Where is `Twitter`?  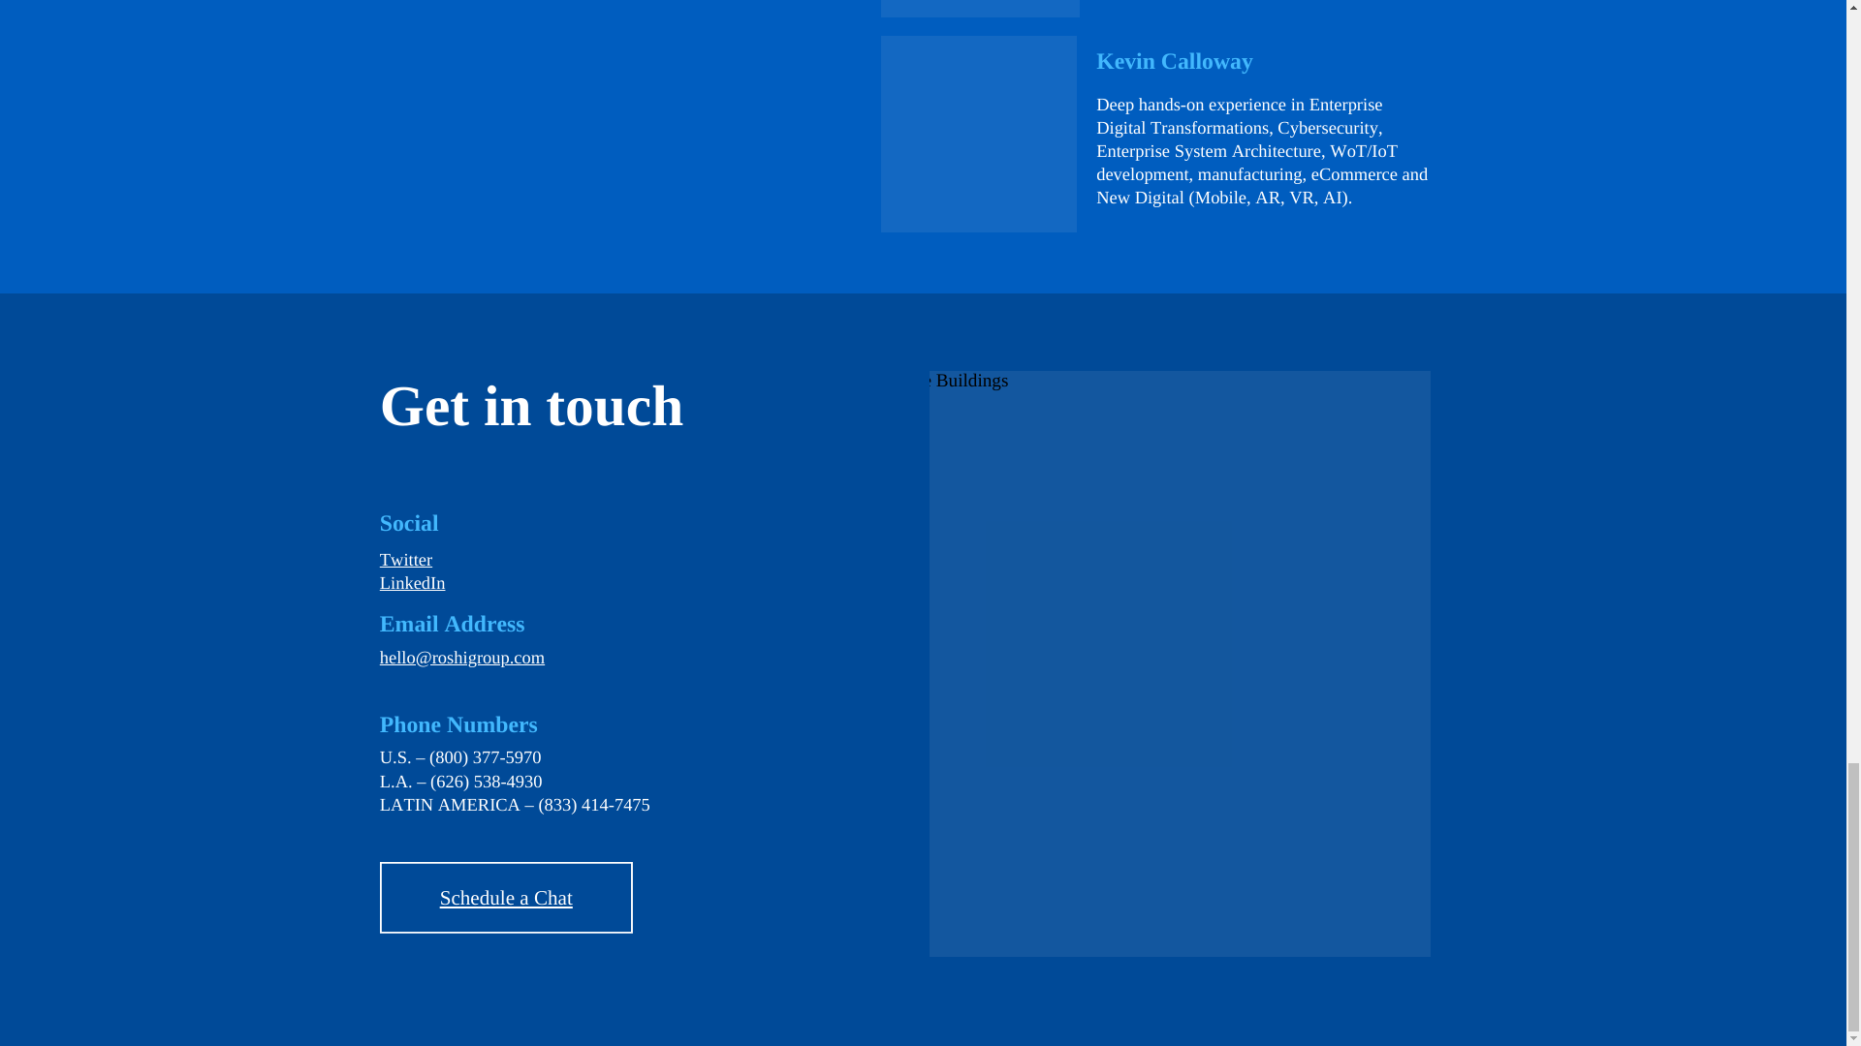 Twitter is located at coordinates (405, 560).